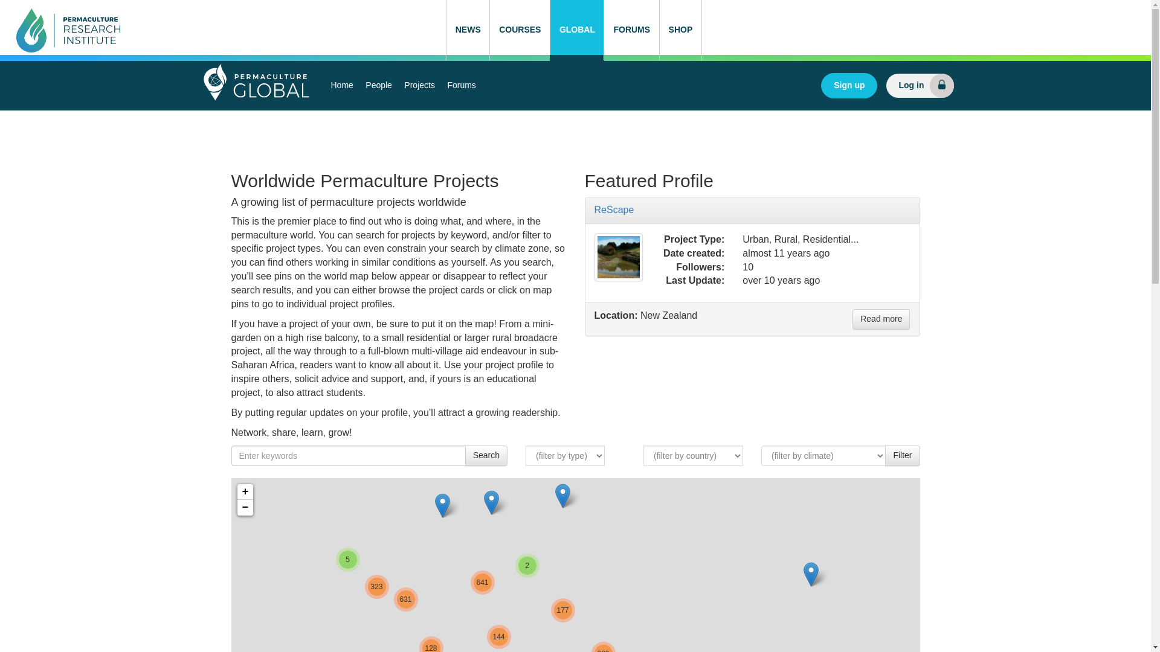 This screenshot has height=652, width=1160. I want to click on Search, so click(486, 455).